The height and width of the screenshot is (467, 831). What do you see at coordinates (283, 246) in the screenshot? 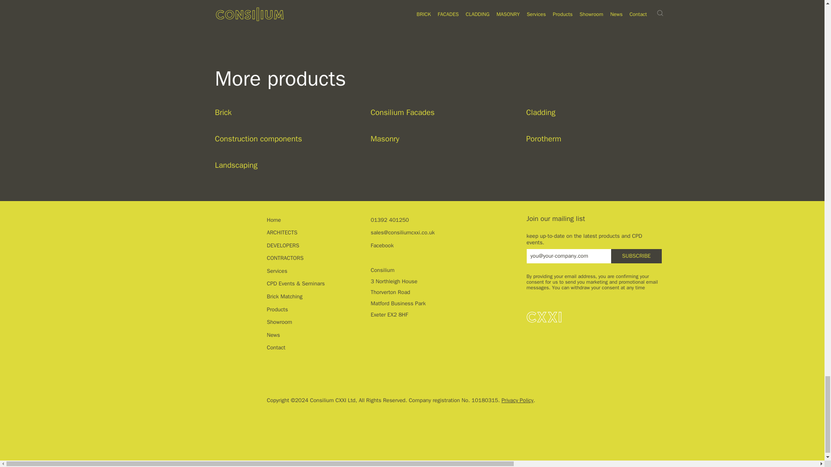
I see `DEVELOPERS` at bounding box center [283, 246].